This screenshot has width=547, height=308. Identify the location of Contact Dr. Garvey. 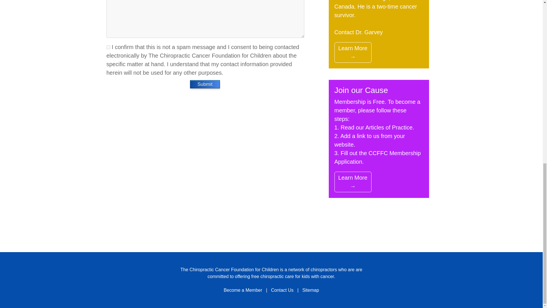
(358, 32).